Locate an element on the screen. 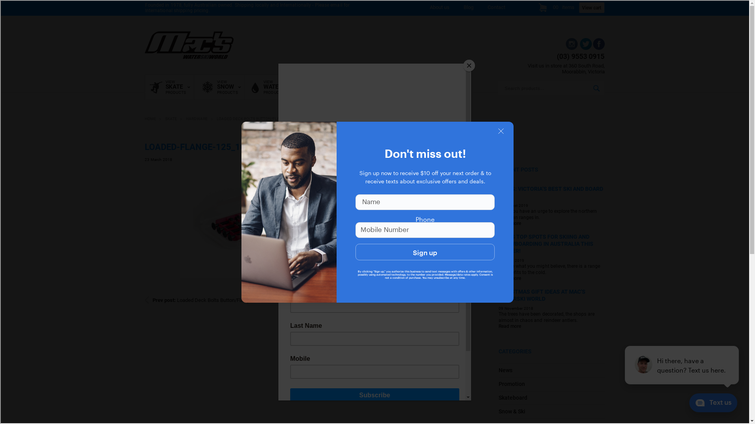 Image resolution: width=755 pixels, height=424 pixels. June is located at coordinates (509, 261).